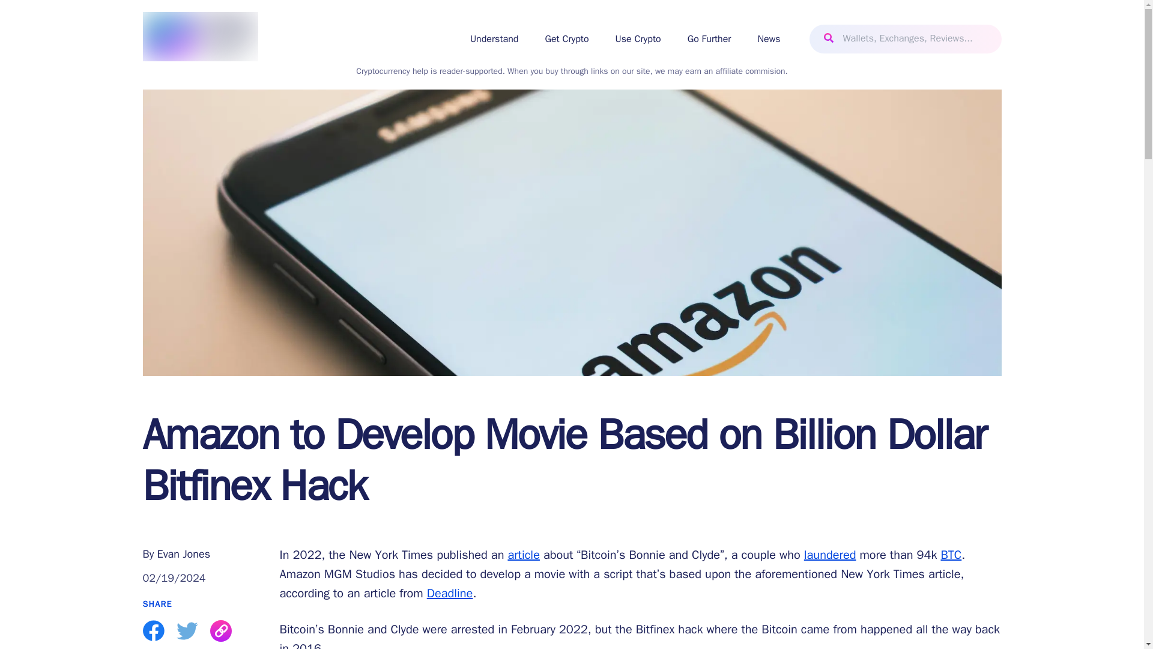  I want to click on BTC, so click(951, 555).